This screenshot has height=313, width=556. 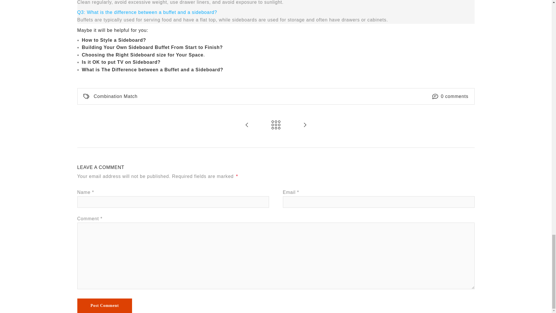 I want to click on What is The Difference between a Buffet and a Sideboard?, so click(x=152, y=70).